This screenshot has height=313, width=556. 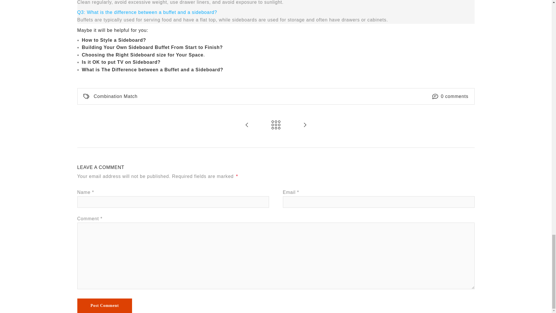 I want to click on What is The Difference between a Buffet and a Sideboard?, so click(x=152, y=70).